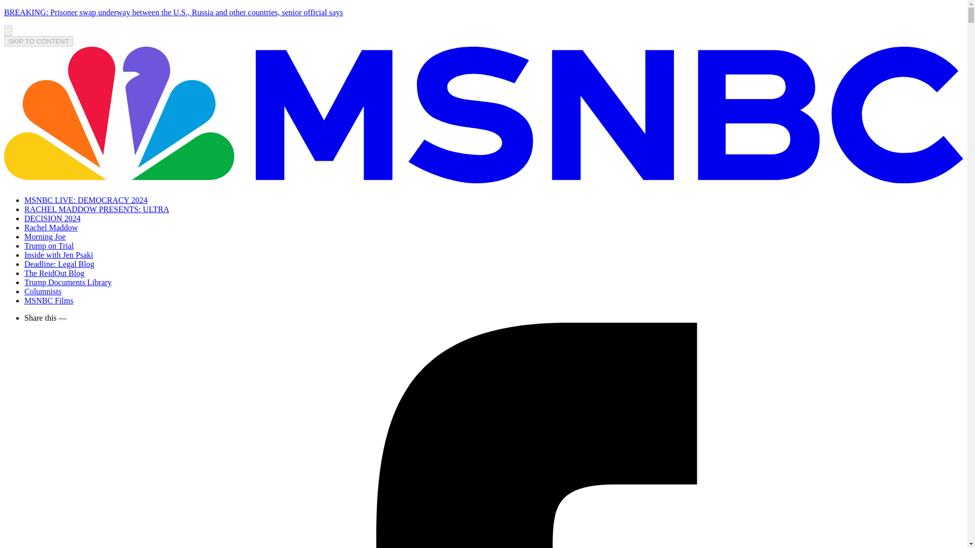 The width and height of the screenshot is (975, 548). Describe the element at coordinates (86, 200) in the screenshot. I see `MSNBC LIVE: DEMOCRACY 2024` at that location.